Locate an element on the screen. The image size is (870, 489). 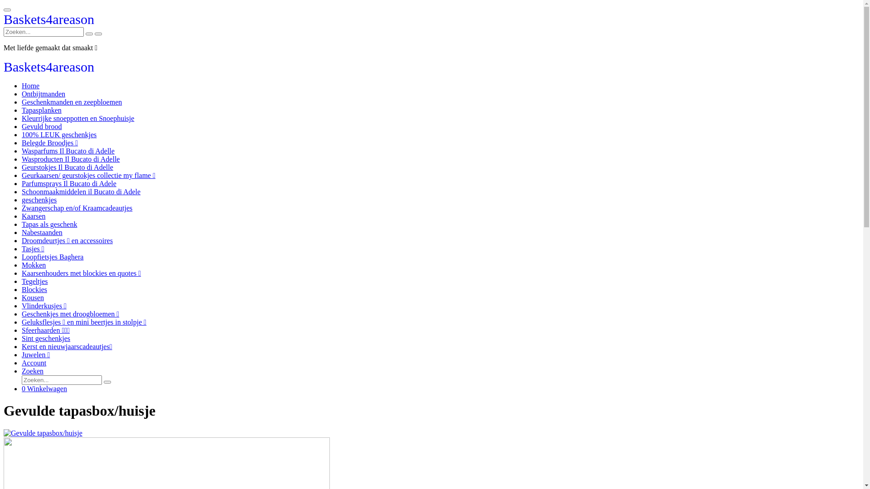
Sint geschenkjes is located at coordinates (46, 339).